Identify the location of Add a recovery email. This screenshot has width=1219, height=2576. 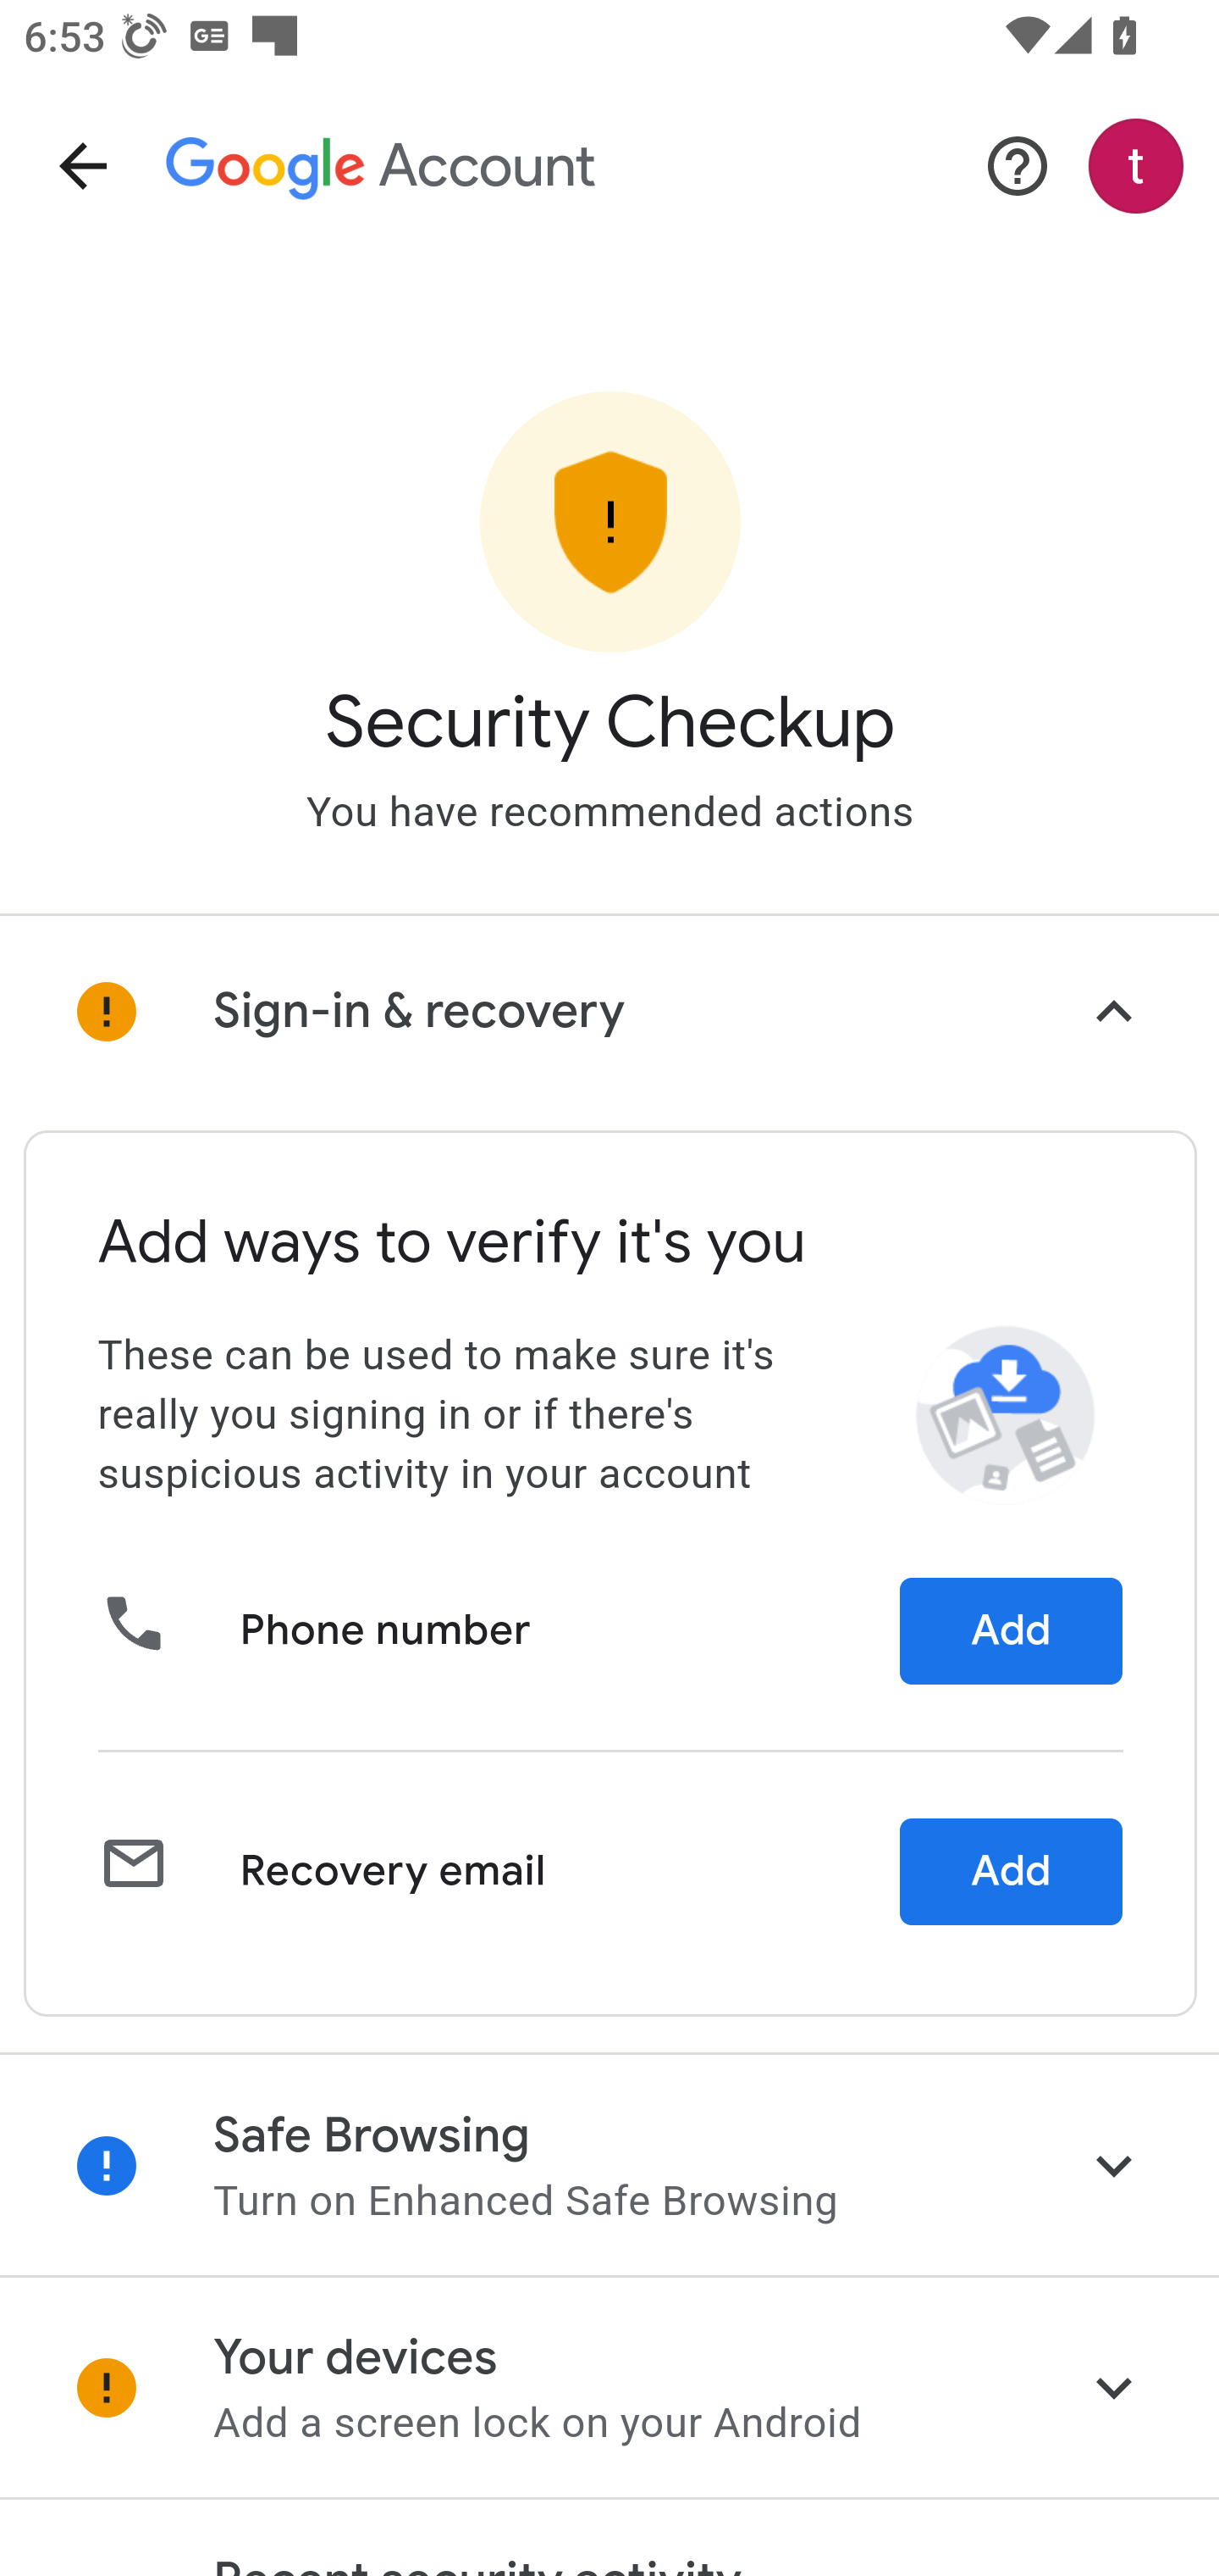
(1011, 1871).